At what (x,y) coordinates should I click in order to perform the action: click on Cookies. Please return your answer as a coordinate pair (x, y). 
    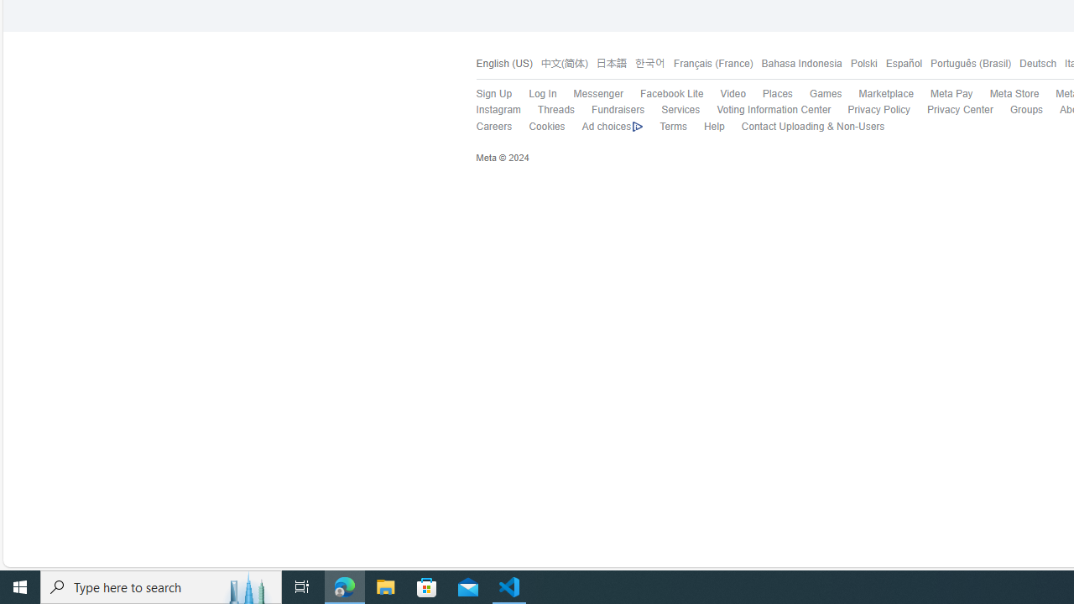
    Looking at the image, I should click on (539, 127).